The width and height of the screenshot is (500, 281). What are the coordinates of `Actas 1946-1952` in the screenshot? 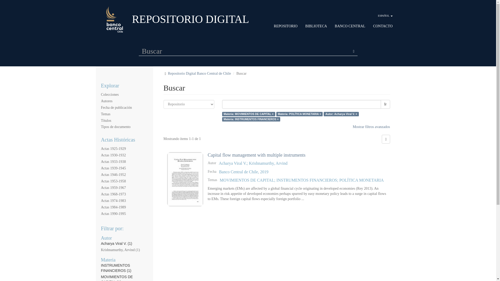 It's located at (113, 175).